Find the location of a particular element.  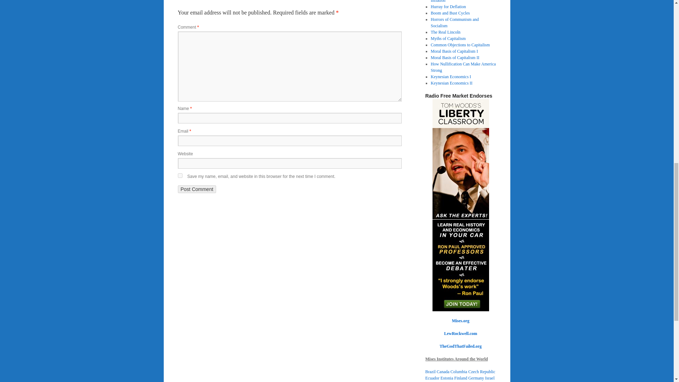

Horrors of Communism and Socialism is located at coordinates (454, 22).